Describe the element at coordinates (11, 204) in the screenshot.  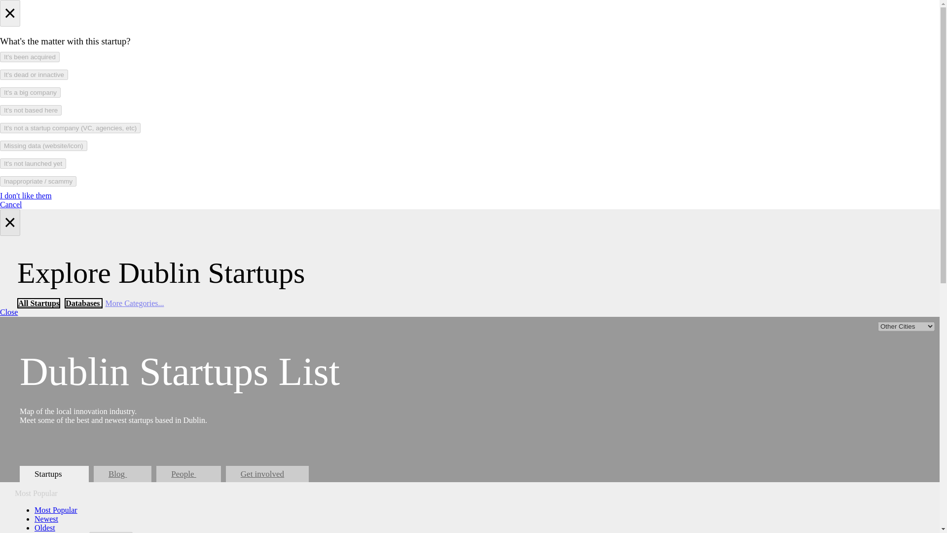
I see `Cancel` at that location.